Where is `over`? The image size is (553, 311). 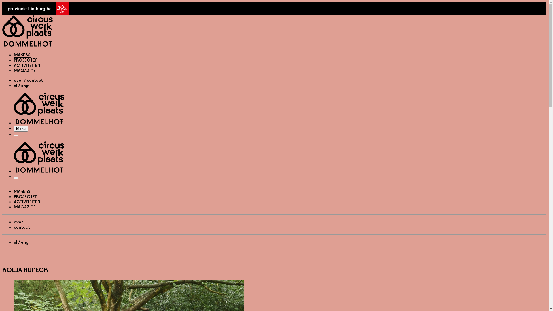
over is located at coordinates (18, 81).